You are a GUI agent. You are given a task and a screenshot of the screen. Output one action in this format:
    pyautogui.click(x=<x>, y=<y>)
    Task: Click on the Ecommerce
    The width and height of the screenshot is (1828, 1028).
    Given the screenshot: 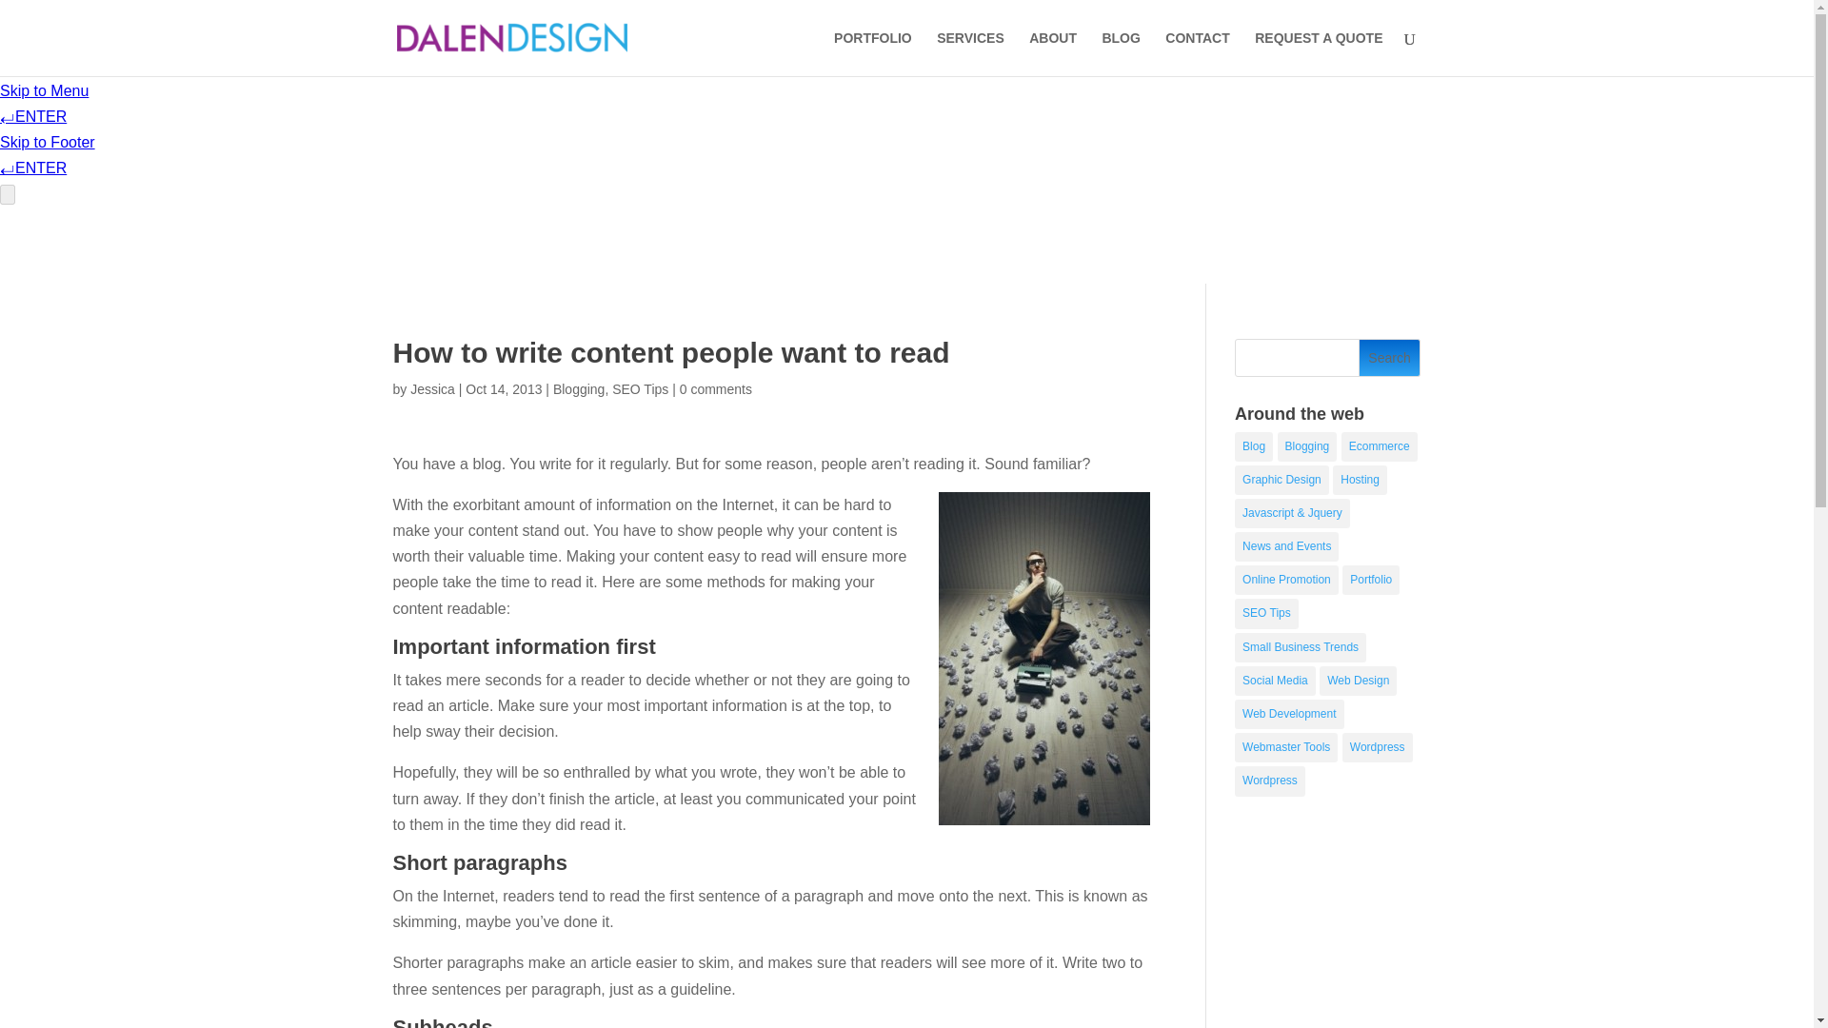 What is the action you would take?
    pyautogui.click(x=1380, y=445)
    